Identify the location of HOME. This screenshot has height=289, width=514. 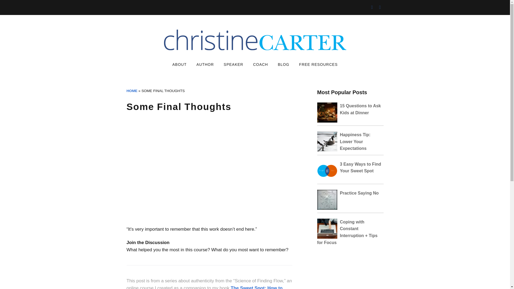
(132, 90).